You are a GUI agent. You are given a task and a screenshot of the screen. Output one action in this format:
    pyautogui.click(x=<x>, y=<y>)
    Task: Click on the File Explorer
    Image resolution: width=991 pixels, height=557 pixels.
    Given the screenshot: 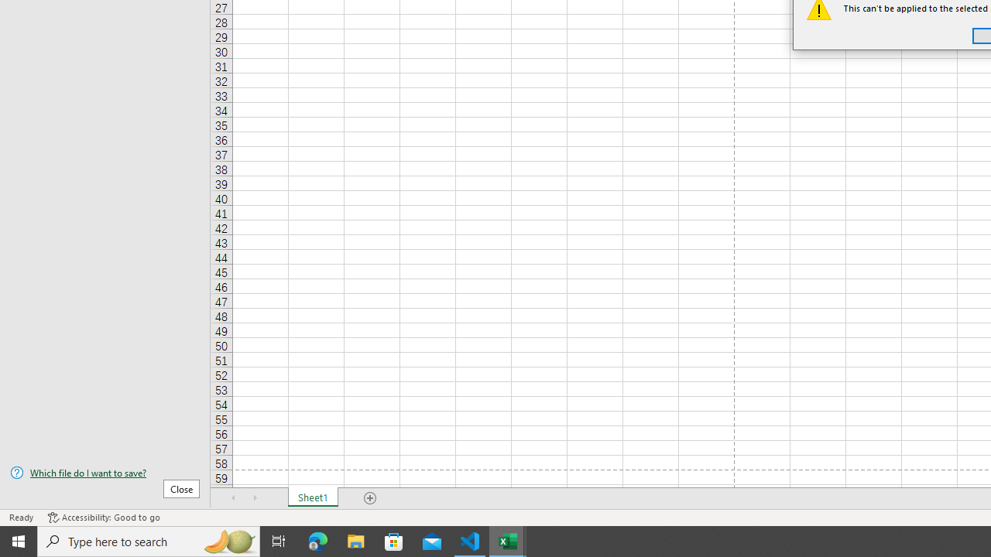 What is the action you would take?
    pyautogui.click(x=356, y=542)
    